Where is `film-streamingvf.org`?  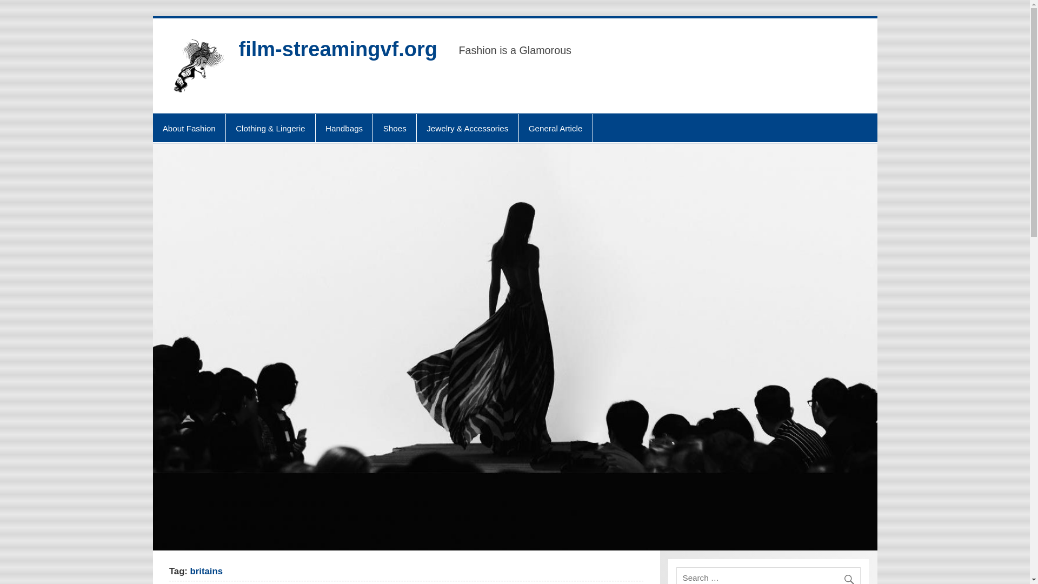 film-streamingvf.org is located at coordinates (337, 49).